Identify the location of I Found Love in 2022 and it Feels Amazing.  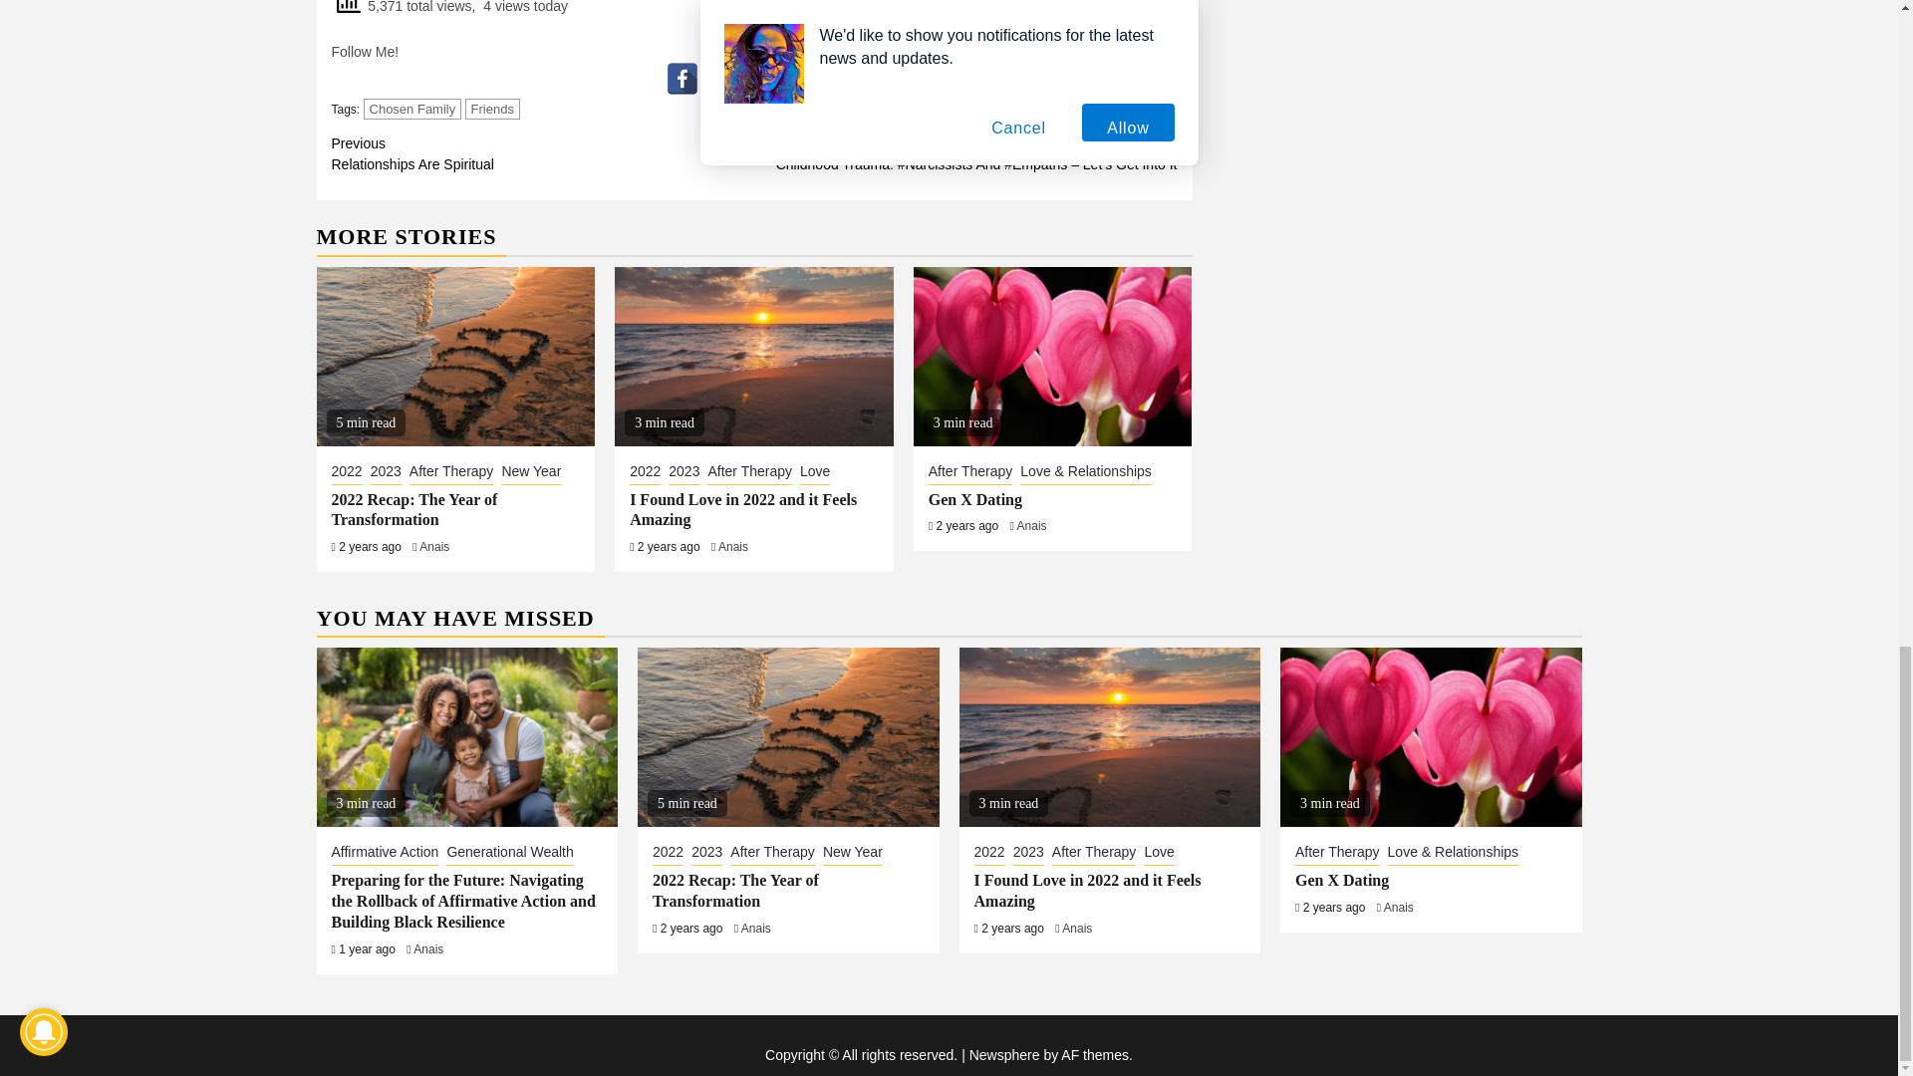
(542, 153).